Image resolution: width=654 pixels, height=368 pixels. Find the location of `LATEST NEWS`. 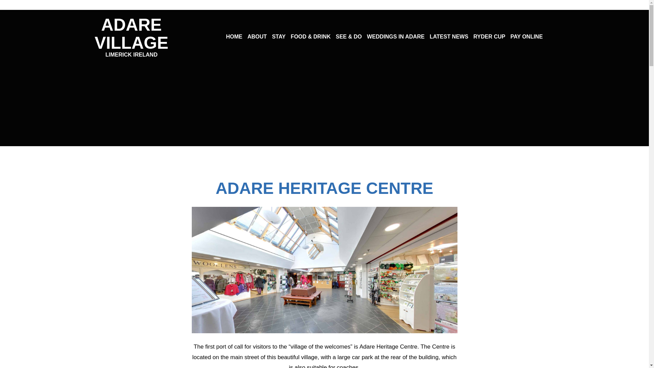

LATEST NEWS is located at coordinates (526, 37).